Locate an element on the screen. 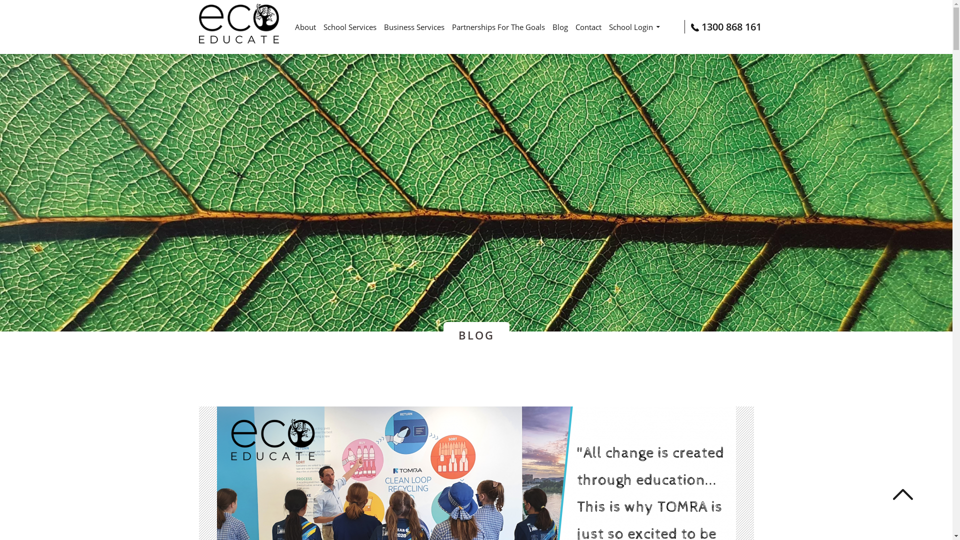 Image resolution: width=960 pixels, height=540 pixels. School Services is located at coordinates (349, 27).